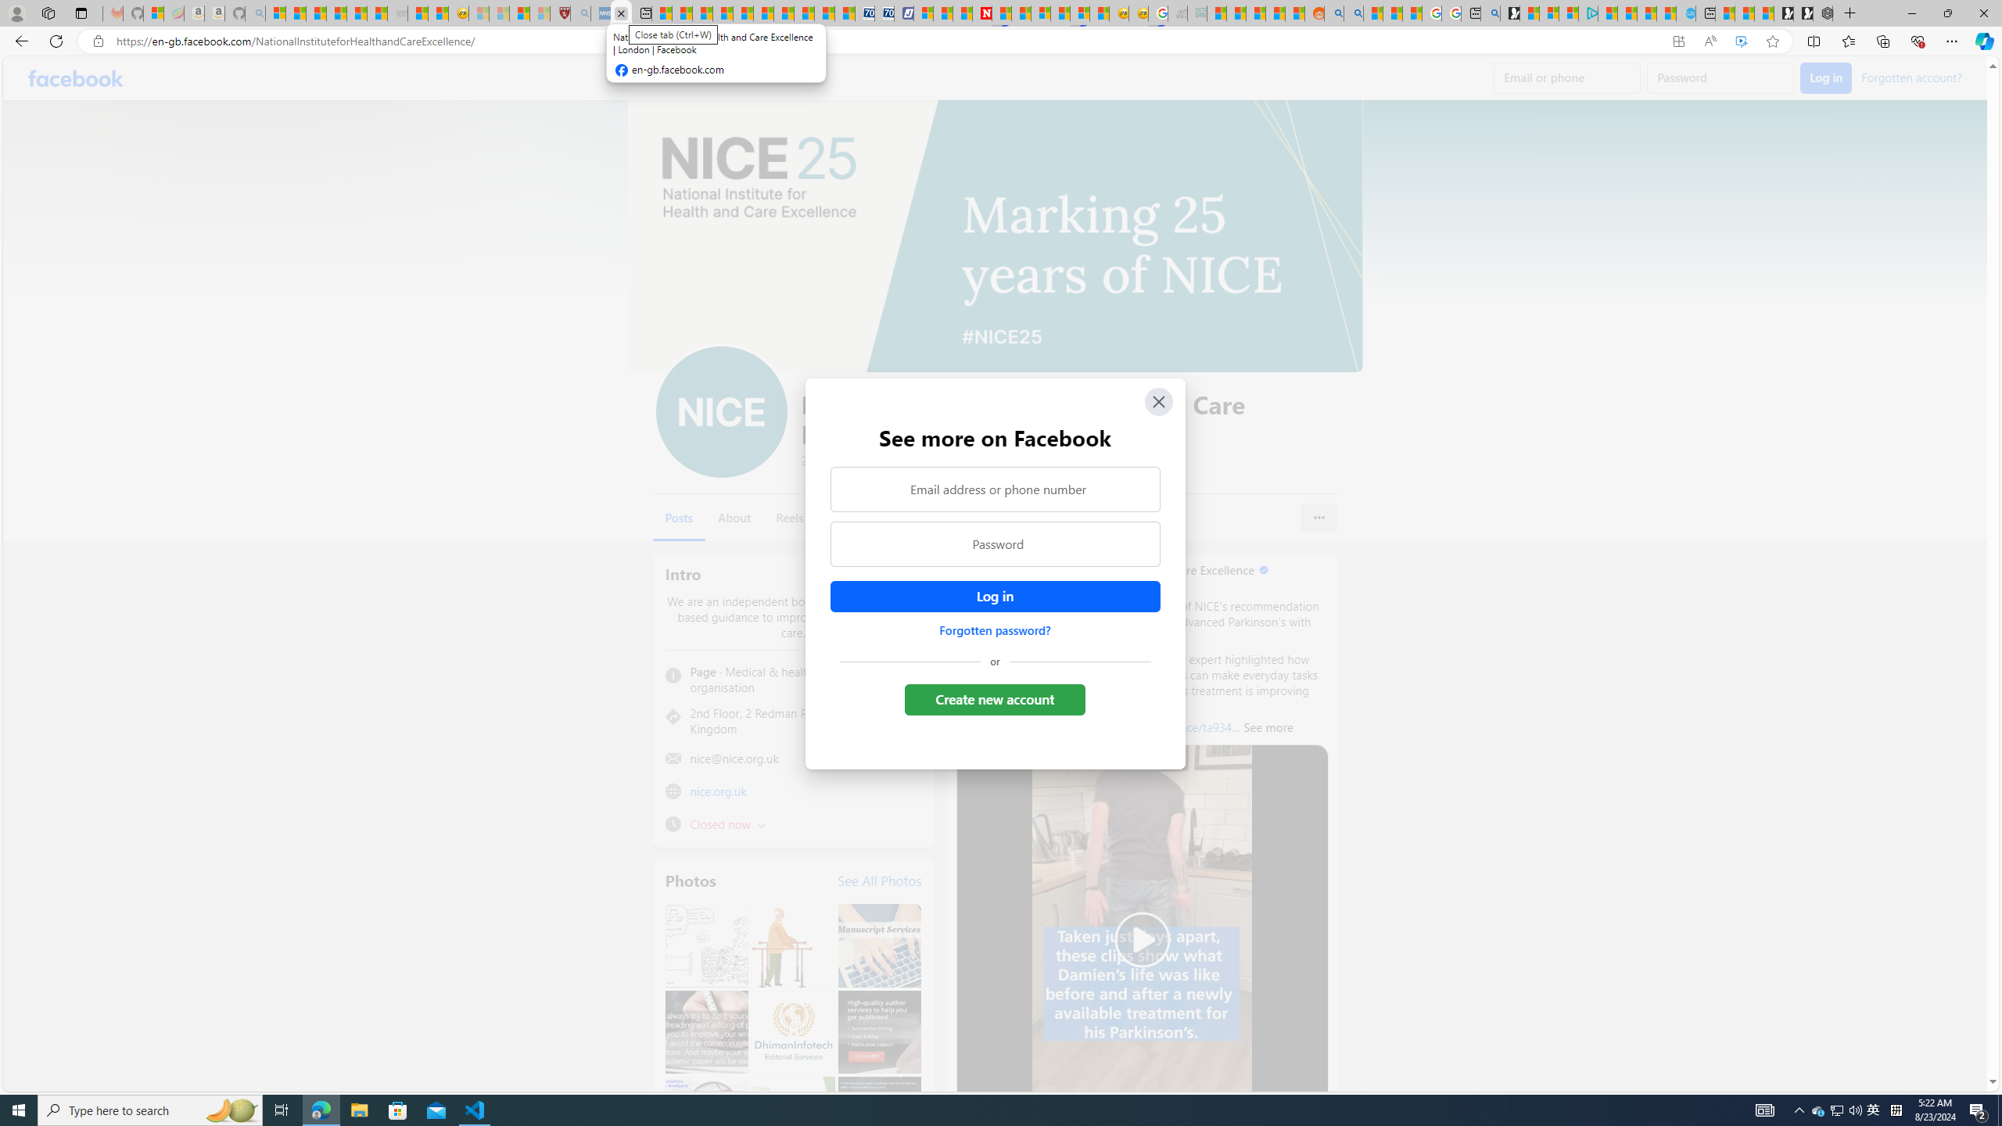 The height and width of the screenshot is (1126, 2002). Describe the element at coordinates (1275, 13) in the screenshot. I see `Student Loan Update: Forgiveness Program Ends This Month` at that location.